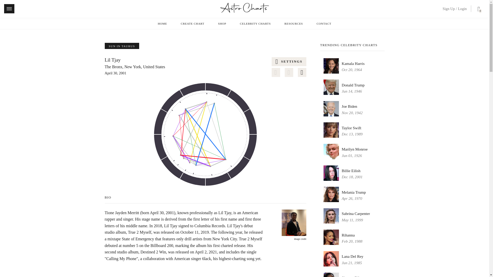 The image size is (493, 277). I want to click on 0, so click(478, 10).